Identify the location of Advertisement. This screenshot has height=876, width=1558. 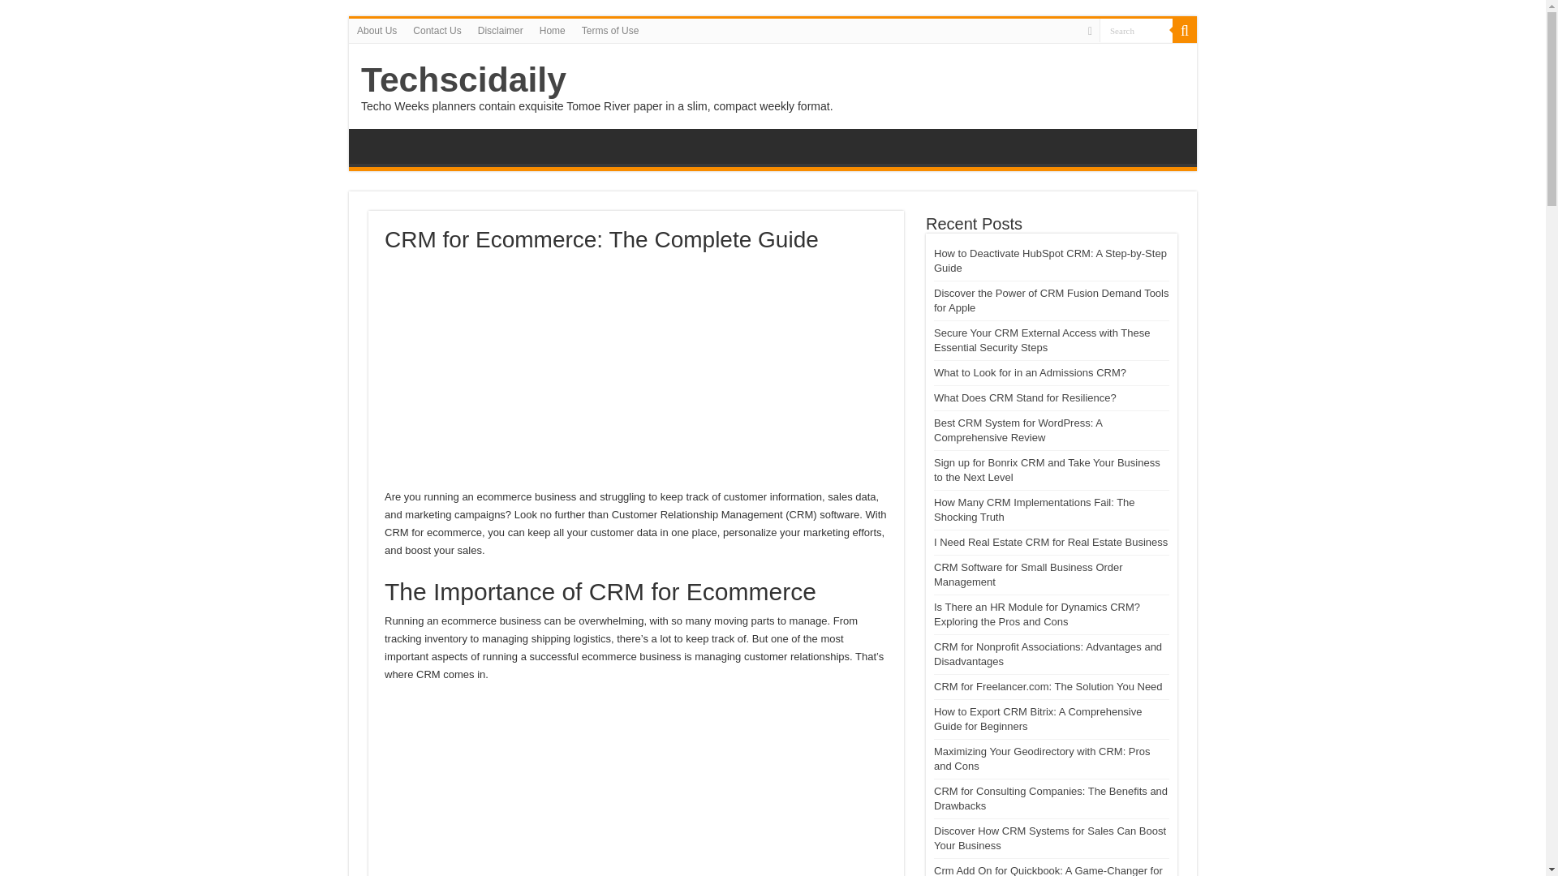
(636, 788).